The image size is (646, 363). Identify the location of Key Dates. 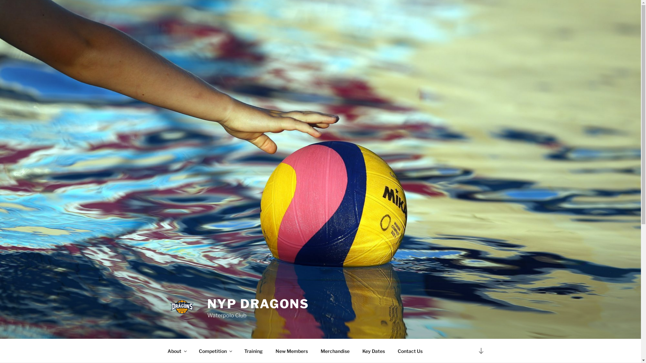
(374, 351).